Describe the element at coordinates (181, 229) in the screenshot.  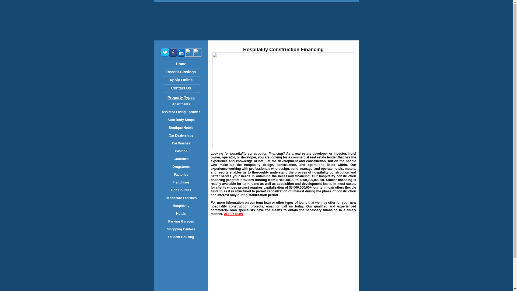
I see `Shopping Centers` at that location.